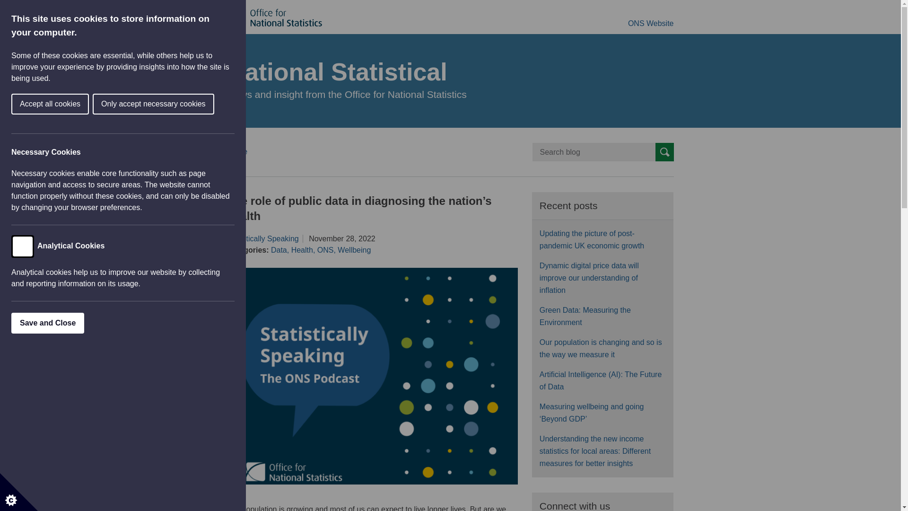 This screenshot has width=908, height=511. I want to click on ONS Website, so click(651, 24).